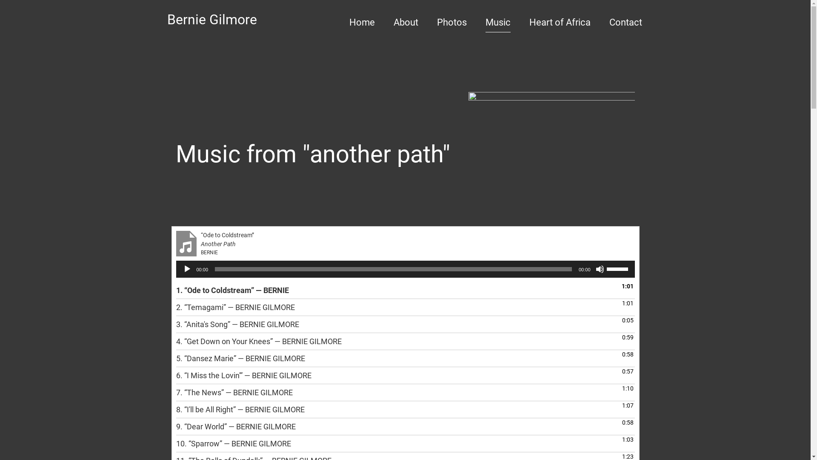  I want to click on About, so click(406, 23).